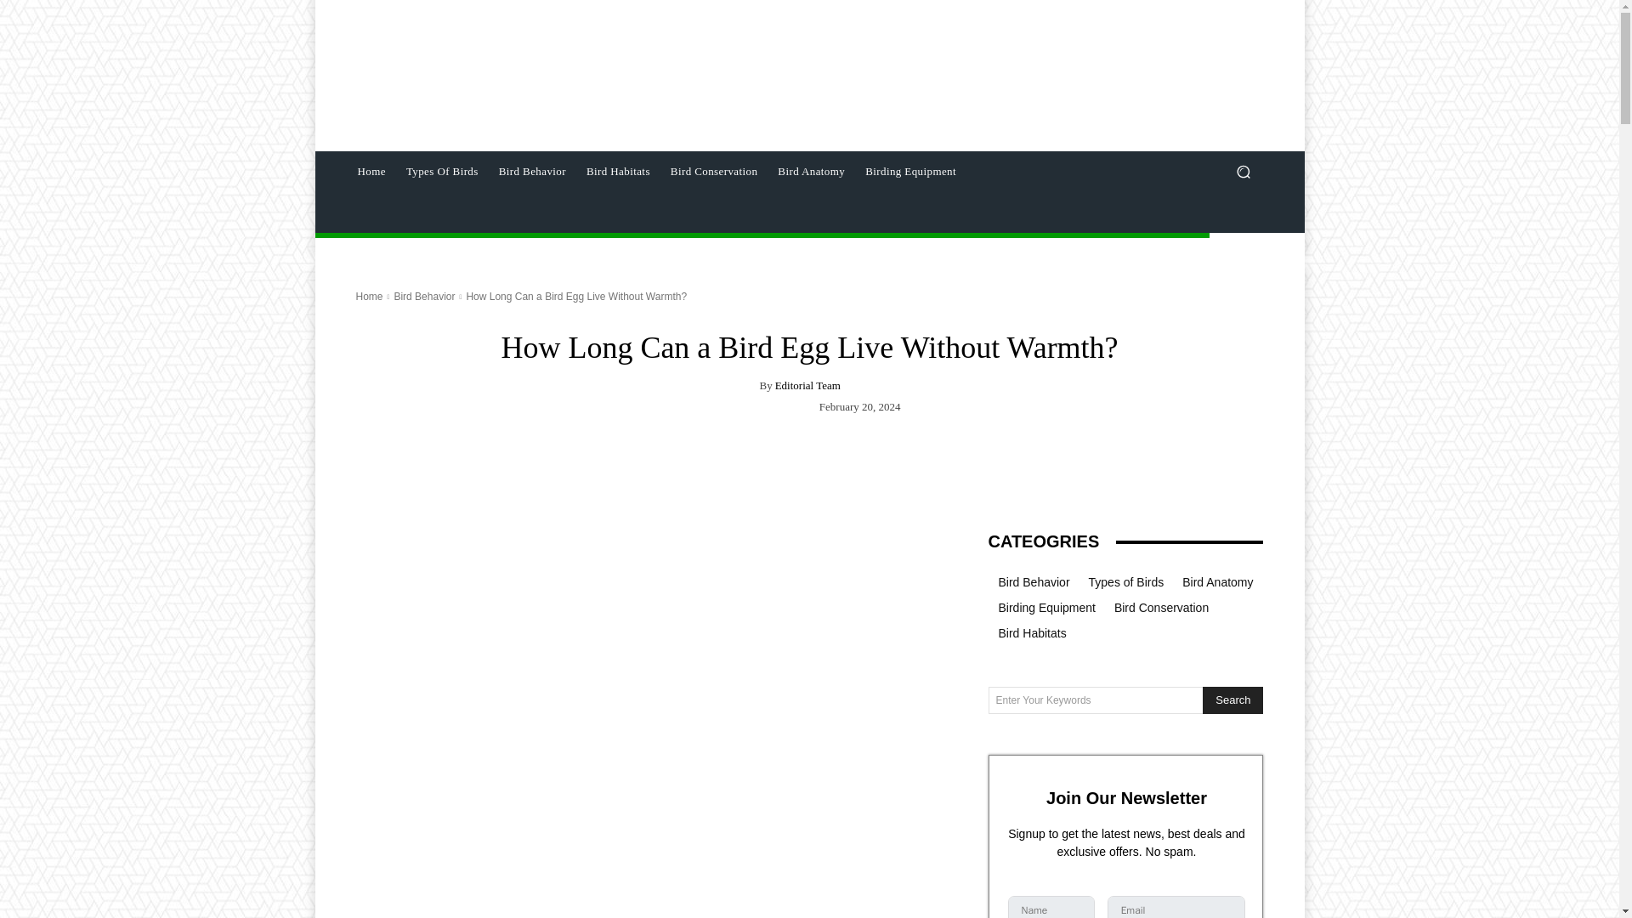 This screenshot has height=918, width=1632. I want to click on Bird Conservation, so click(714, 172).